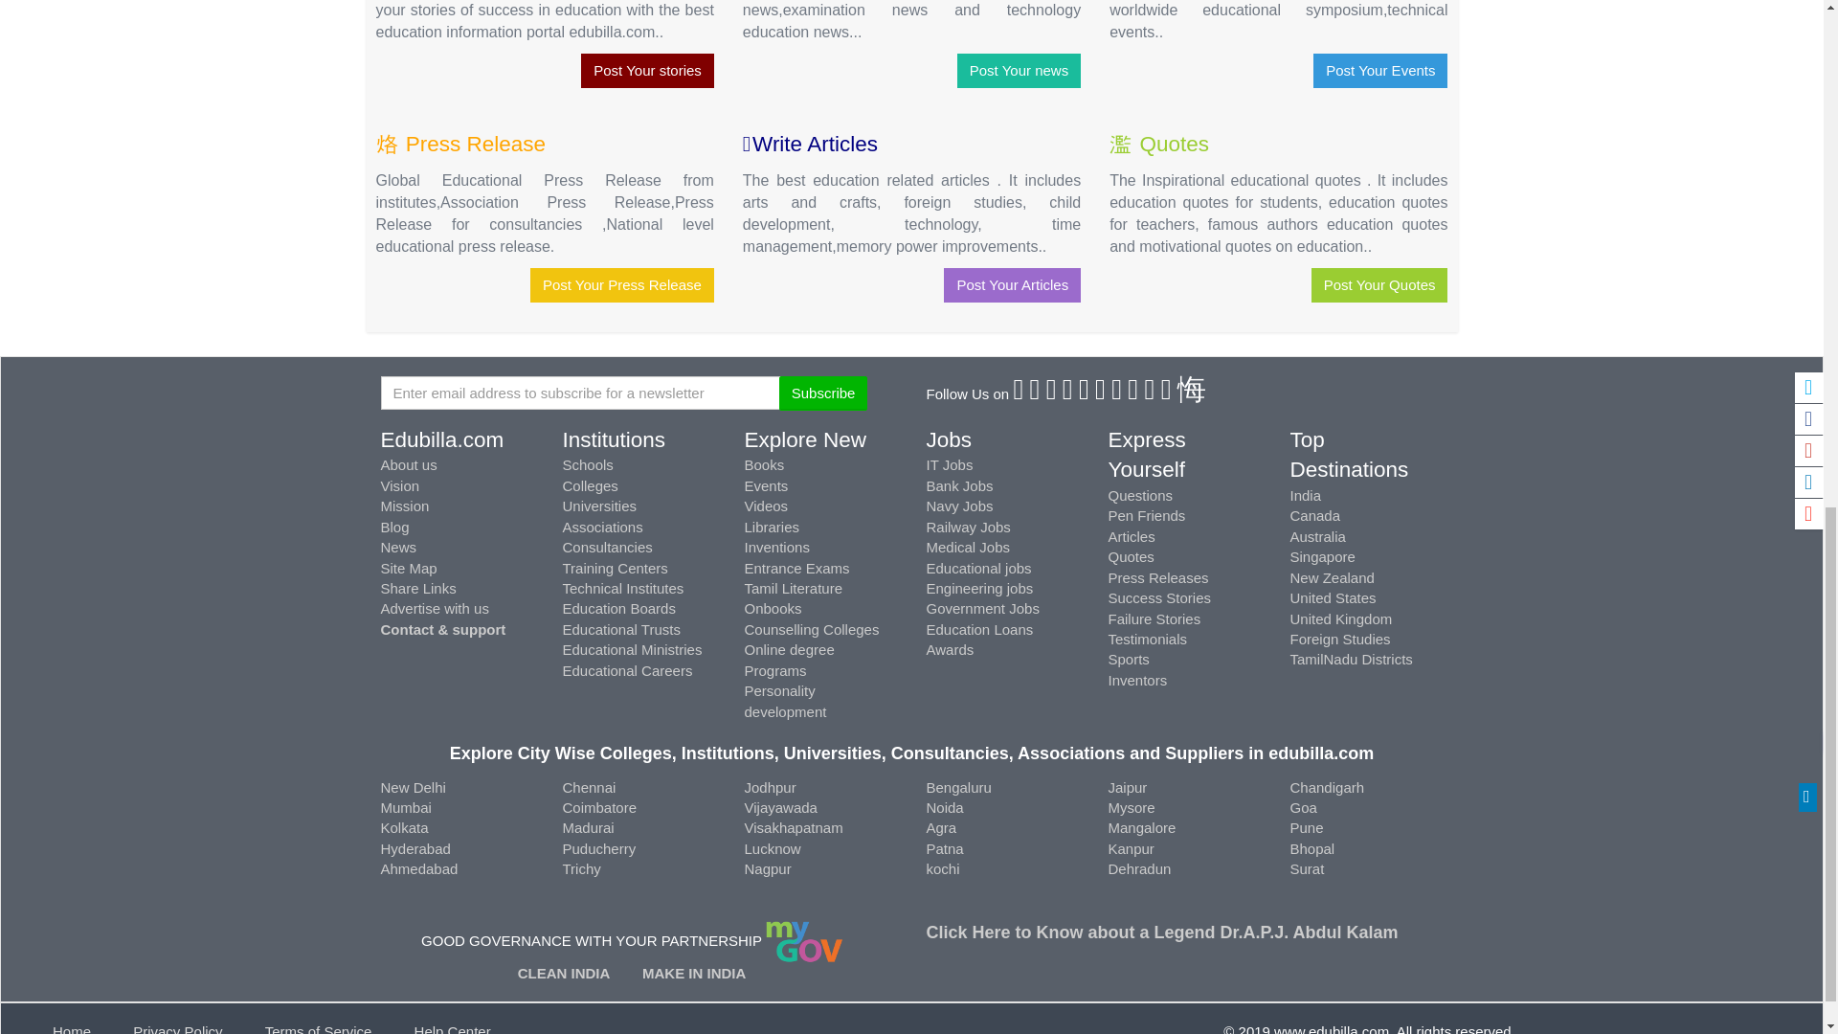 The height and width of the screenshot is (1034, 1838). Describe the element at coordinates (1174, 144) in the screenshot. I see `Quotes` at that location.